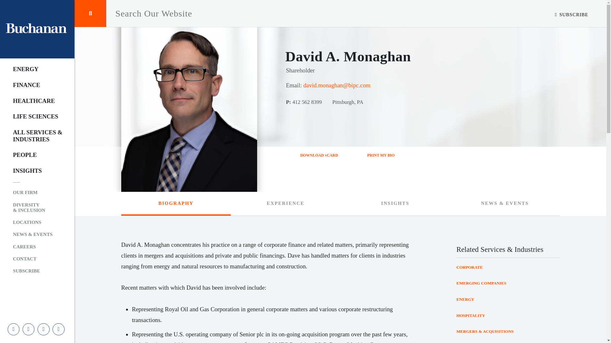 The width and height of the screenshot is (611, 343). Describe the element at coordinates (32, 271) in the screenshot. I see `Click Here to Subscribe` at that location.